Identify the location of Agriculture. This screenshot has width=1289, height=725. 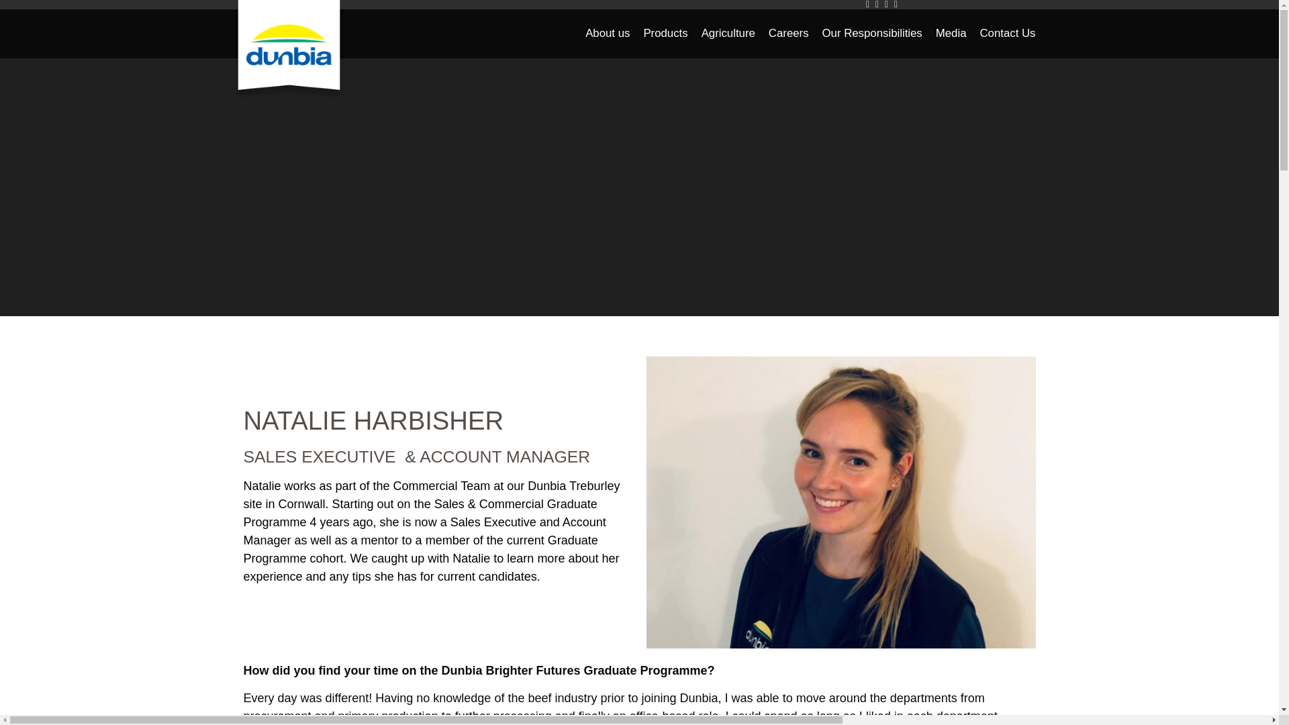
(728, 34).